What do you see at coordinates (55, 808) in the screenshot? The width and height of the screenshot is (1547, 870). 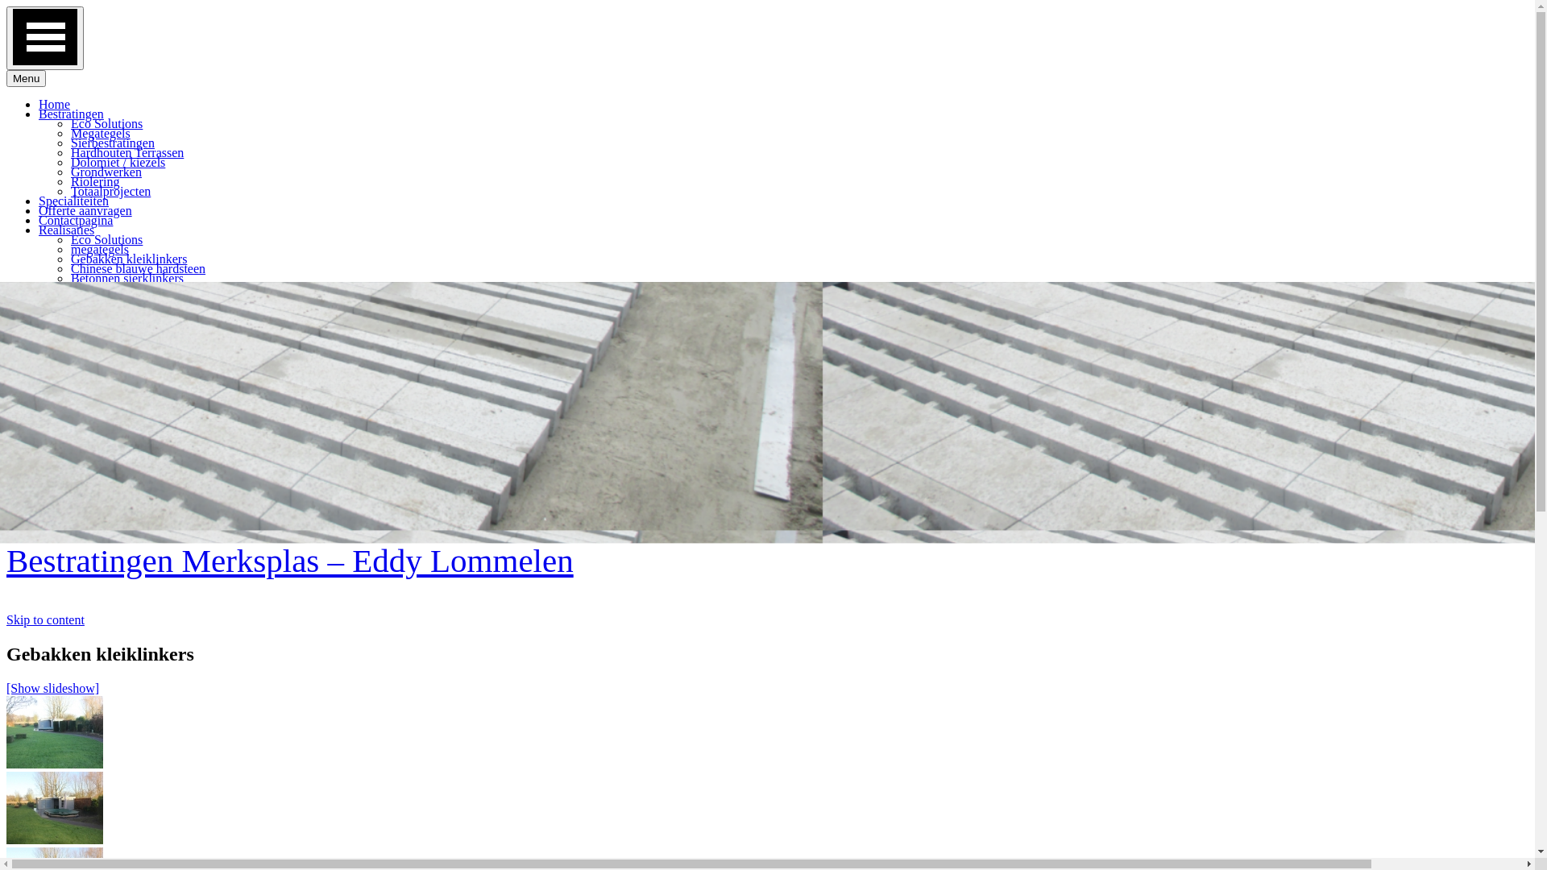 I see `2517__chinese_blauwe_hardsteen_60x40__zwembad` at bounding box center [55, 808].